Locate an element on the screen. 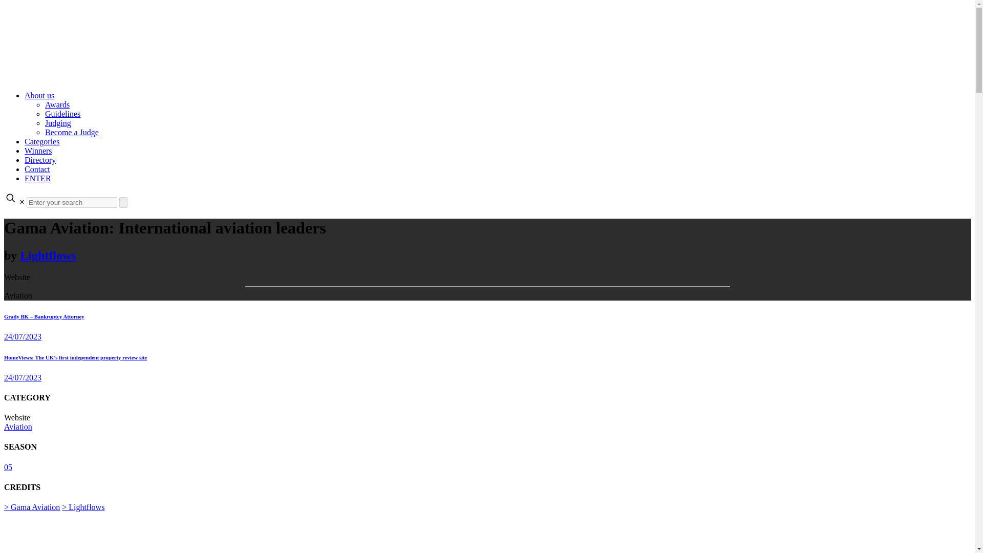 The height and width of the screenshot is (553, 983). Awards is located at coordinates (57, 104).